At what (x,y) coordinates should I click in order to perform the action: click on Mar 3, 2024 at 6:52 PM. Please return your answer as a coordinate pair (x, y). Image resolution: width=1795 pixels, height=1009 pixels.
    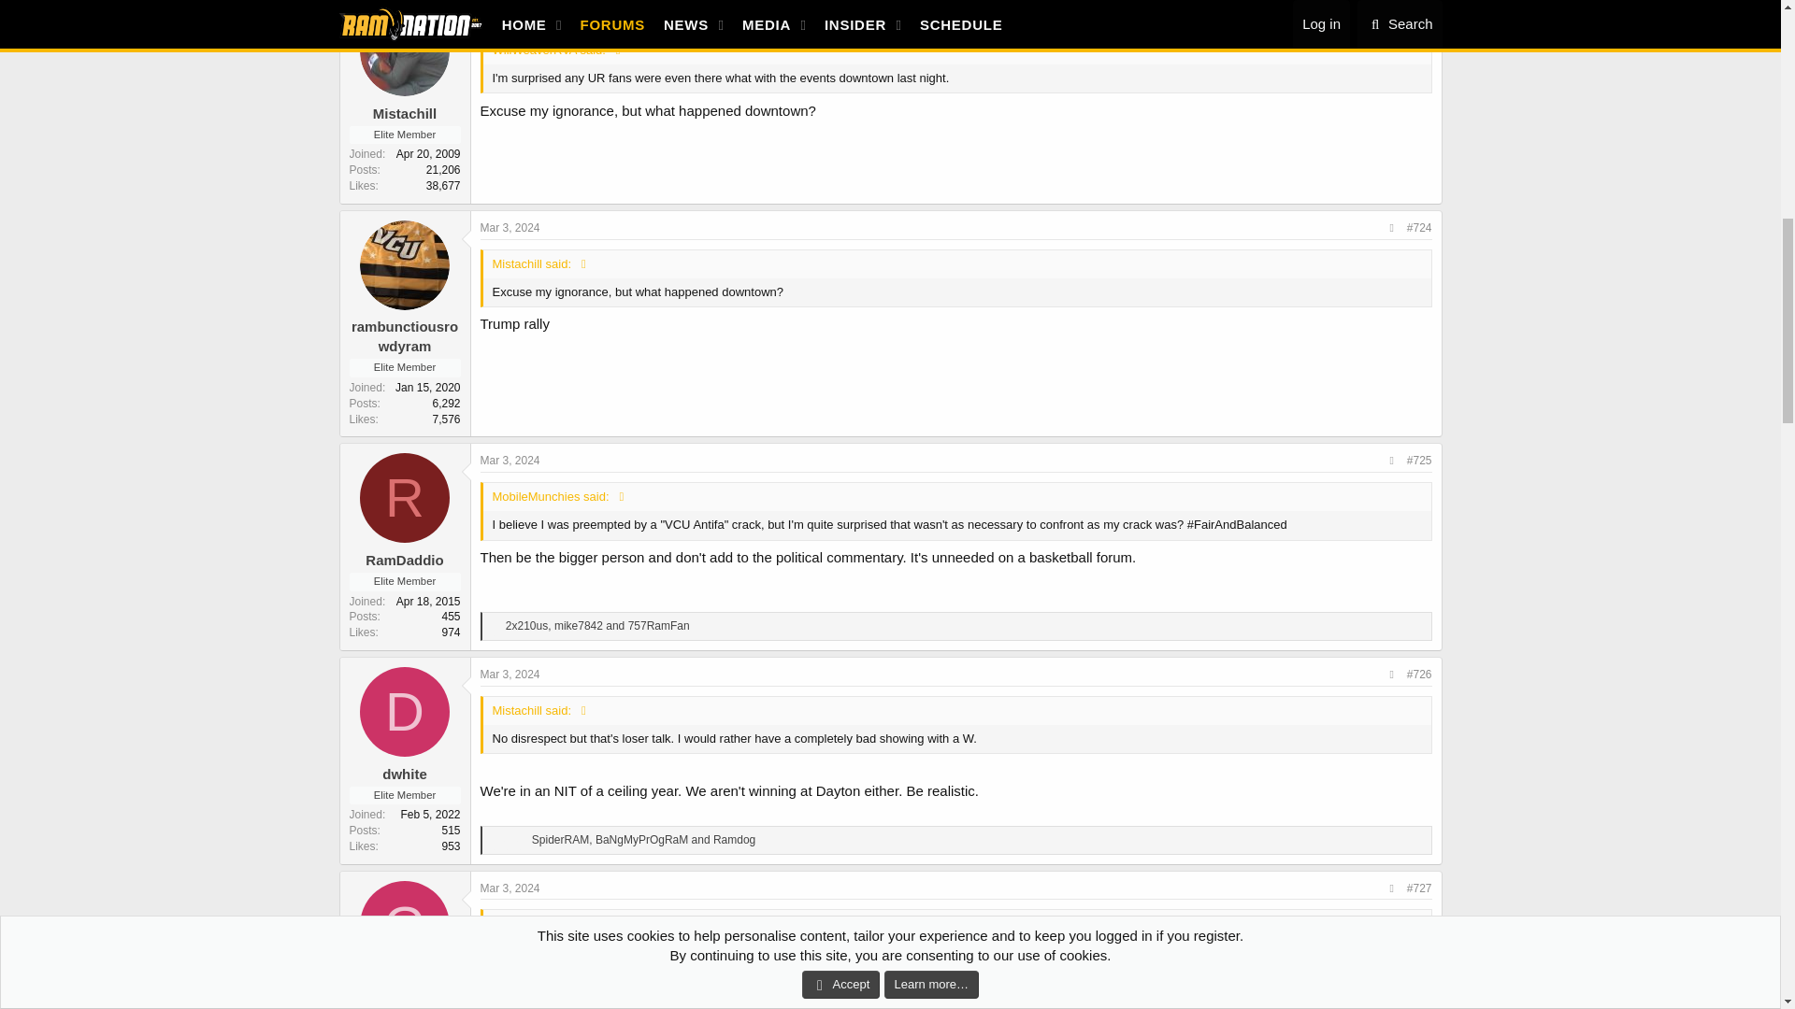
    Looking at the image, I should click on (510, 675).